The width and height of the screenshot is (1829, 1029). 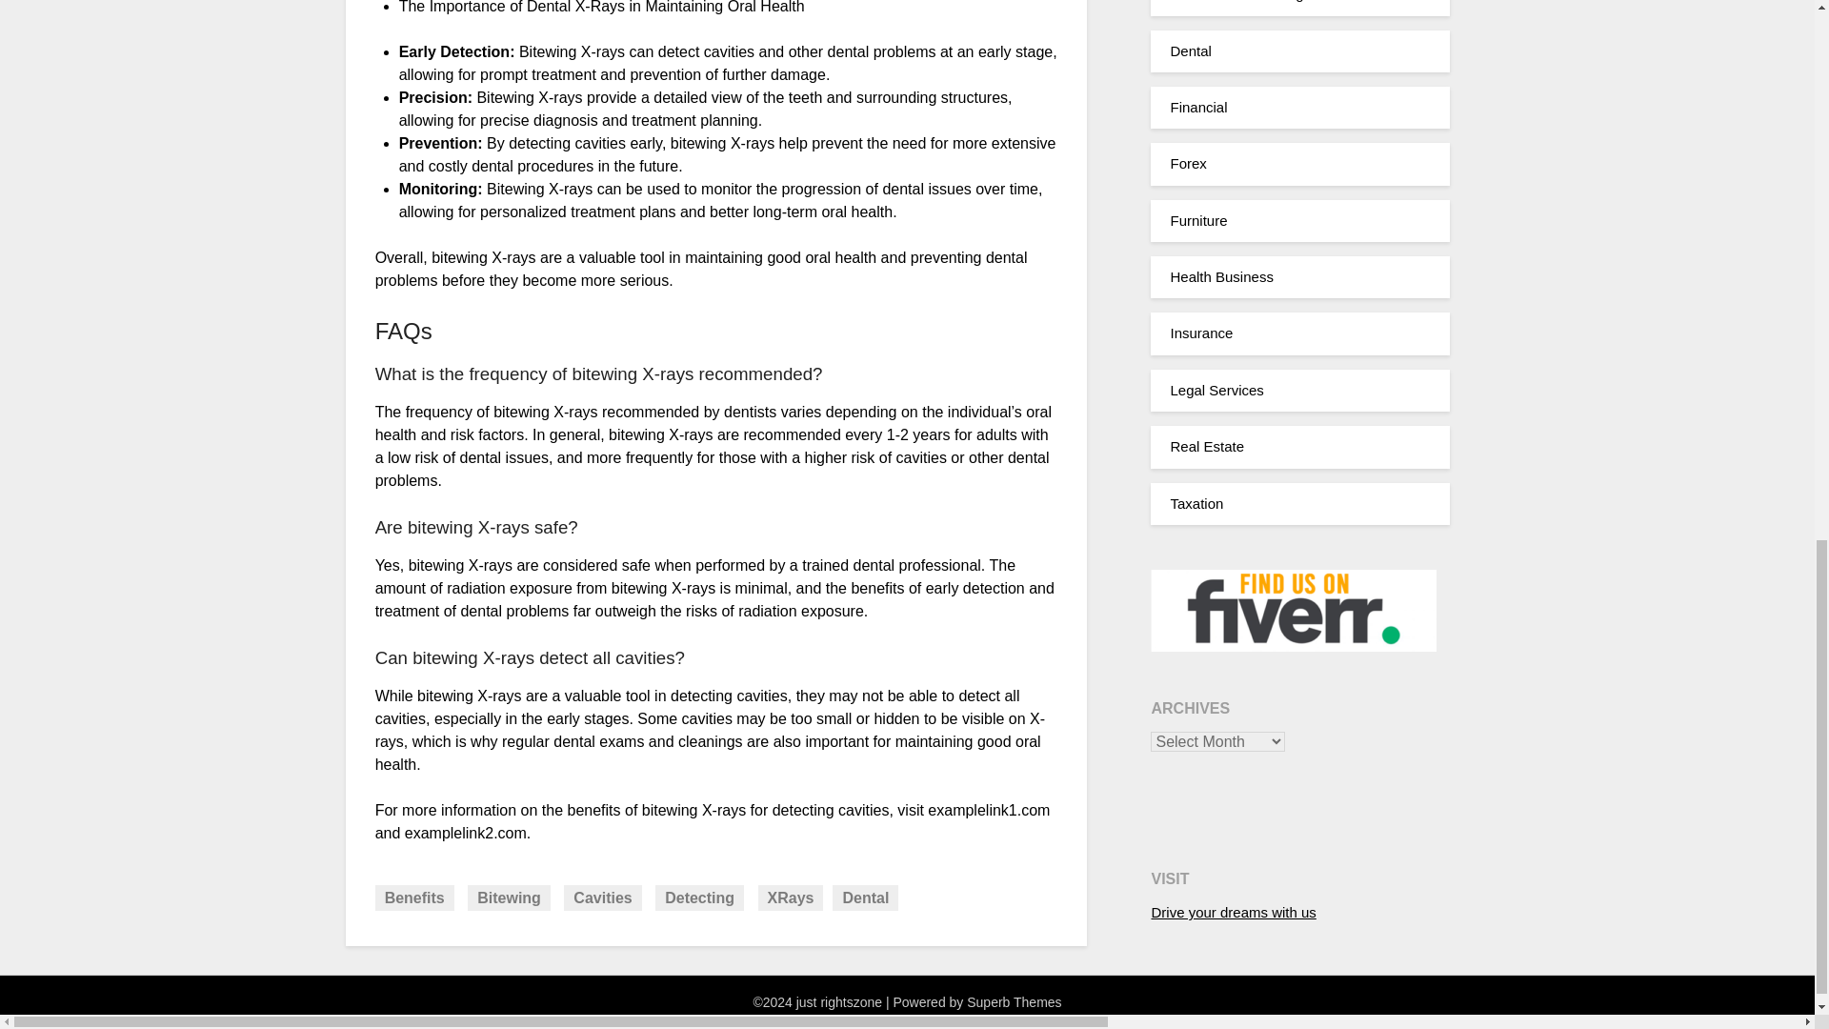 I want to click on Benefits, so click(x=413, y=898).